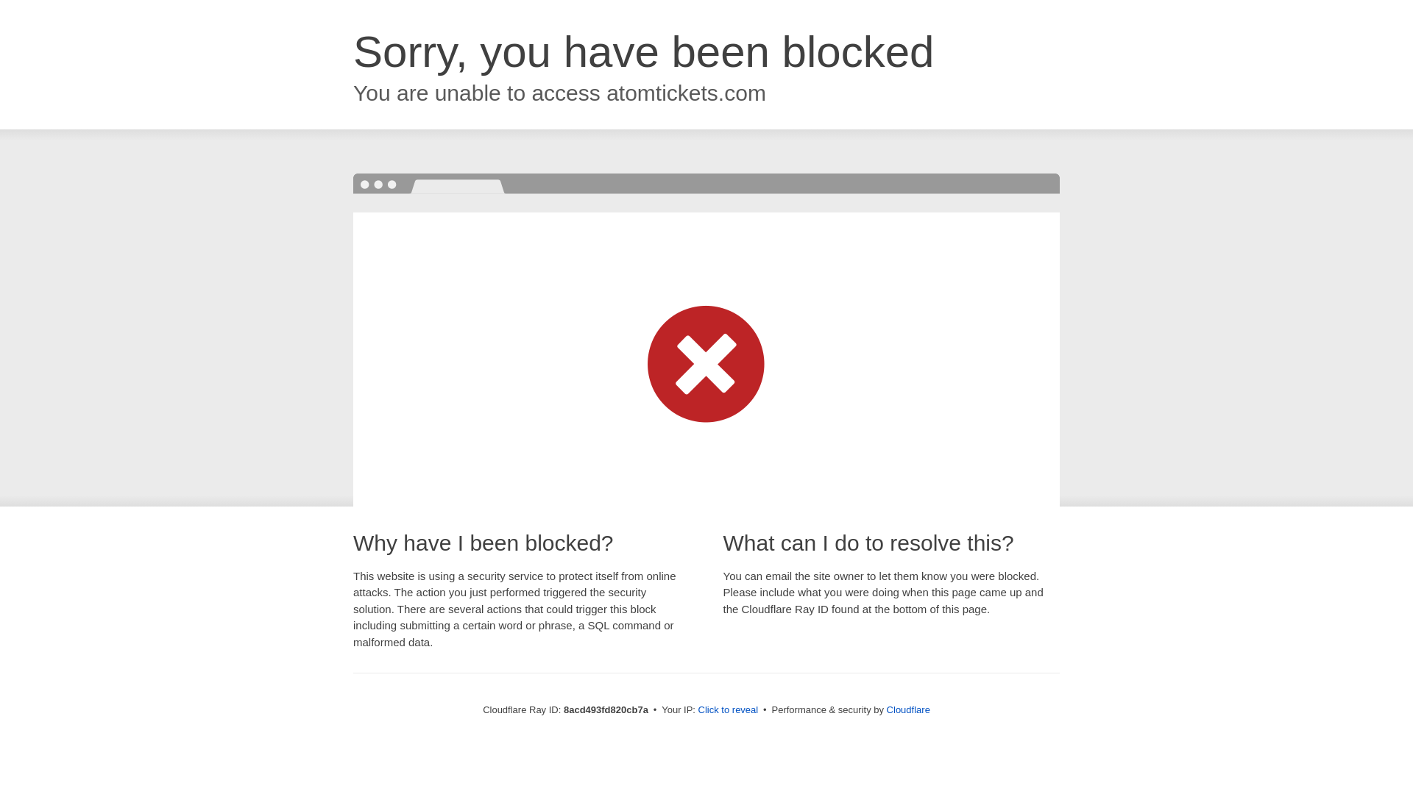  I want to click on Click to reveal, so click(729, 710).